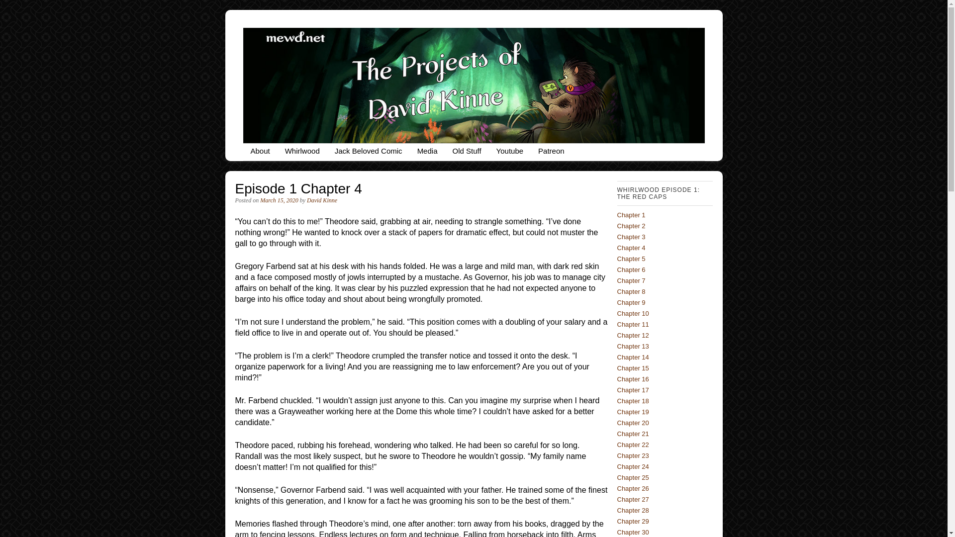 This screenshot has height=537, width=955. Describe the element at coordinates (551, 152) in the screenshot. I see `Patreon` at that location.